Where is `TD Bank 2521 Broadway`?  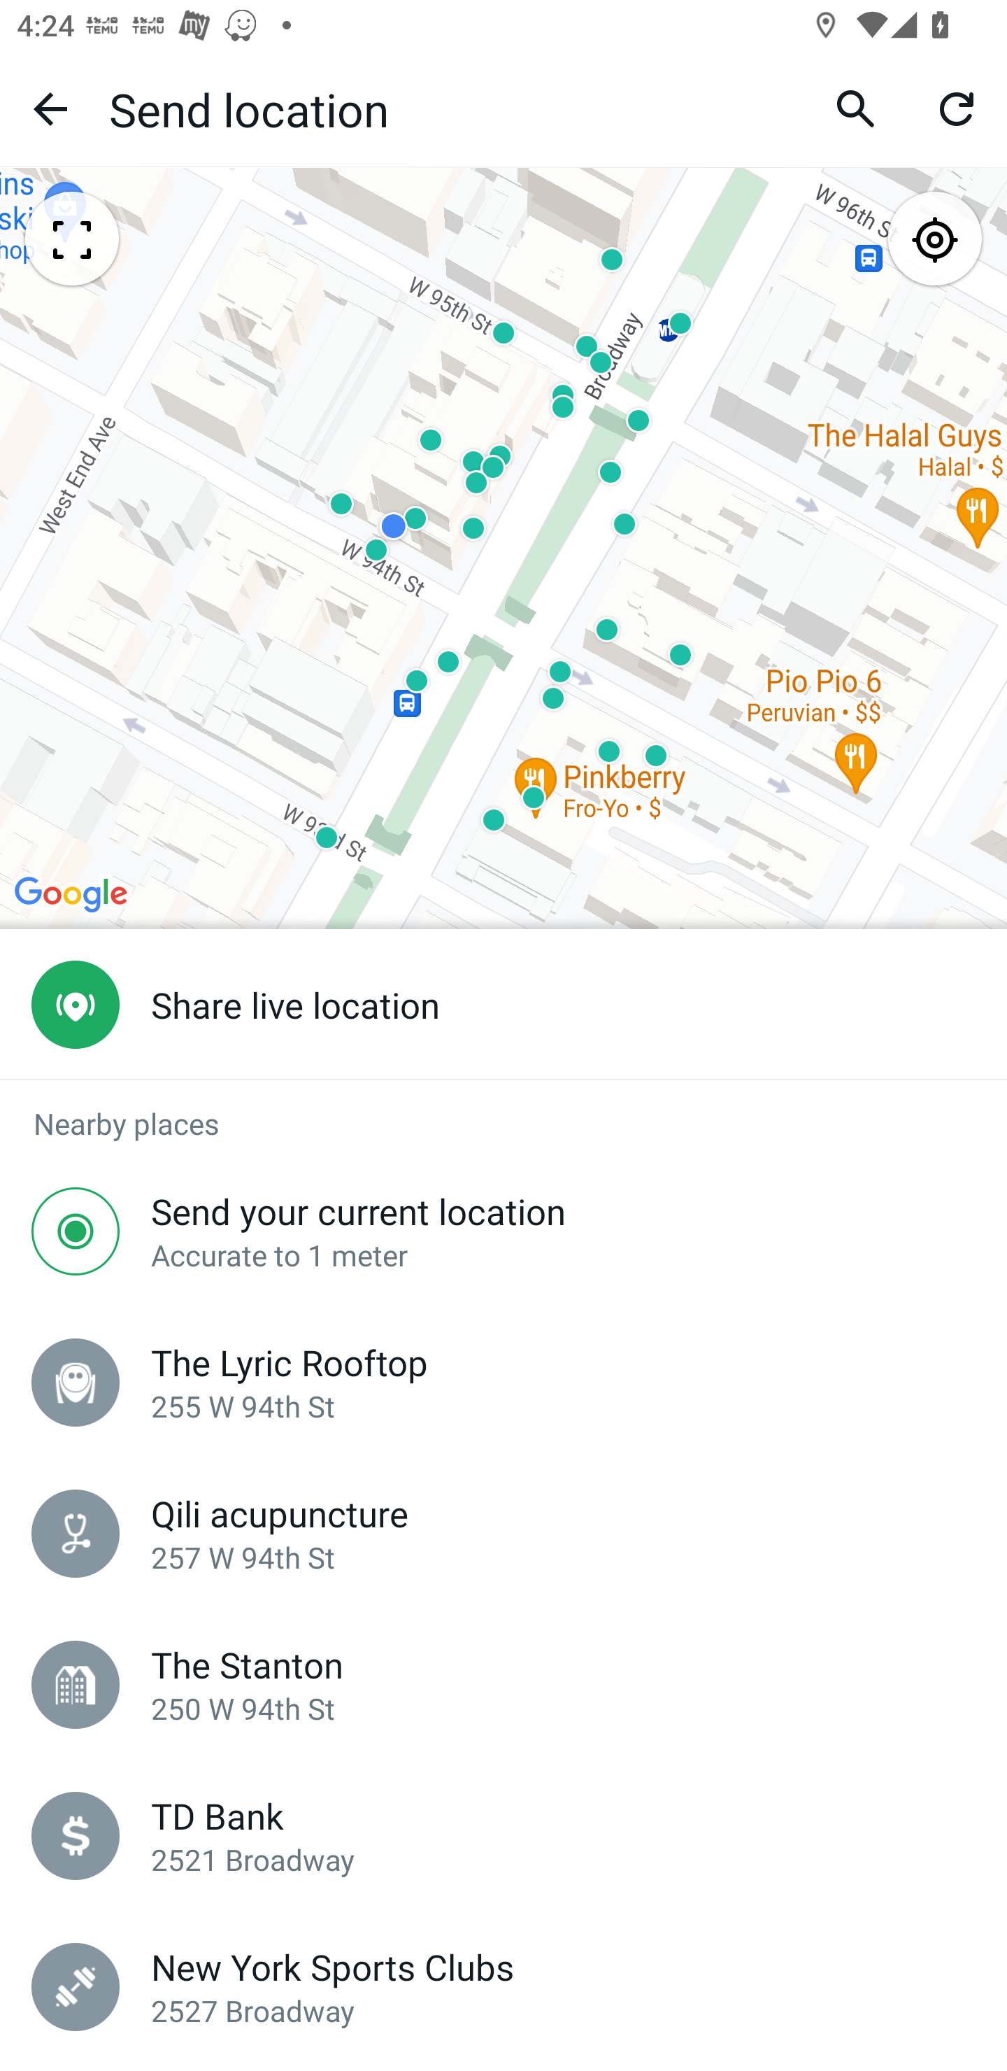
TD Bank 2521 Broadway is located at coordinates (503, 1836).